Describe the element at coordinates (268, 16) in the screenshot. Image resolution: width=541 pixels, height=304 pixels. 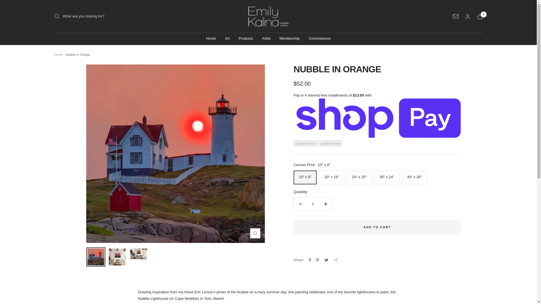
I see `Emily Kalina` at that location.